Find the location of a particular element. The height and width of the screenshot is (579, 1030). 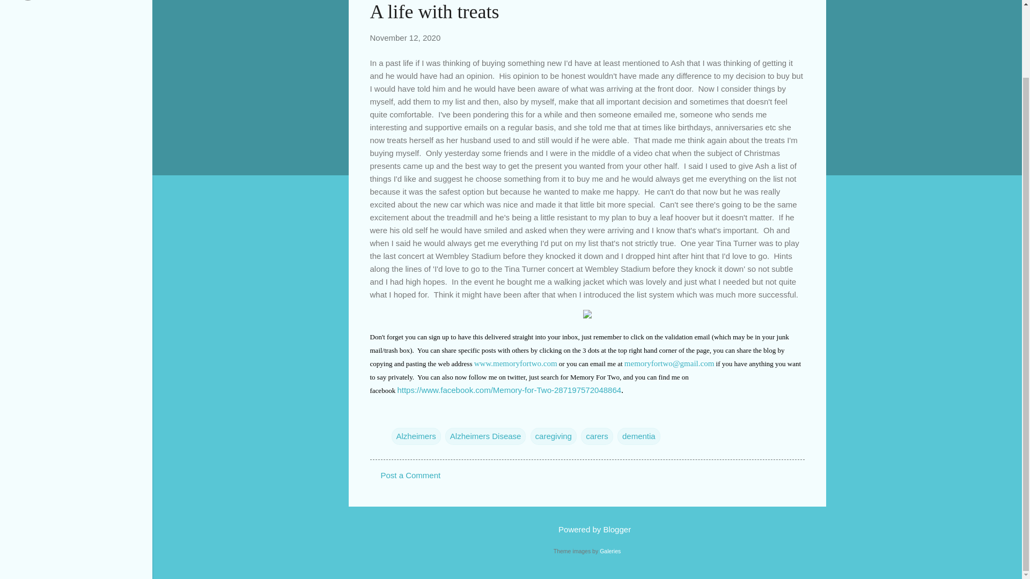

Galeries is located at coordinates (610, 551).